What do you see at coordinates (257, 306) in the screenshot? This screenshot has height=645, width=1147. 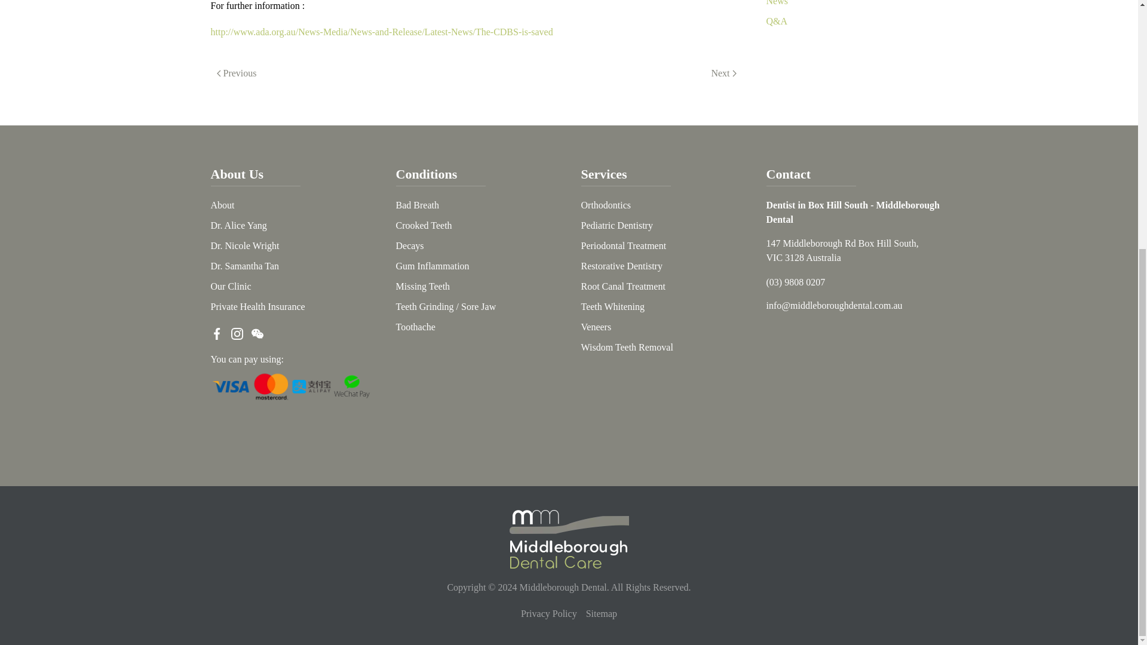 I see `Private Health Insurance` at bounding box center [257, 306].